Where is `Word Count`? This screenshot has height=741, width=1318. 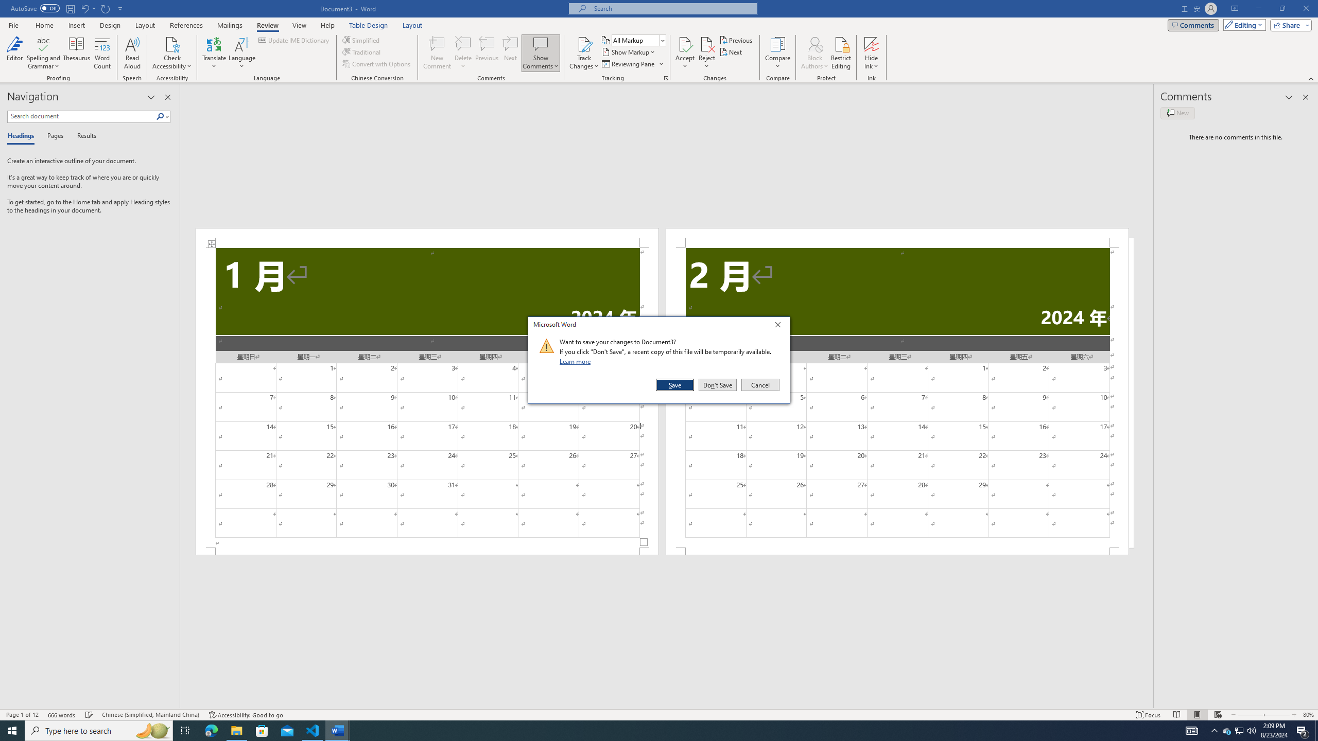
Word Count is located at coordinates (103, 53).